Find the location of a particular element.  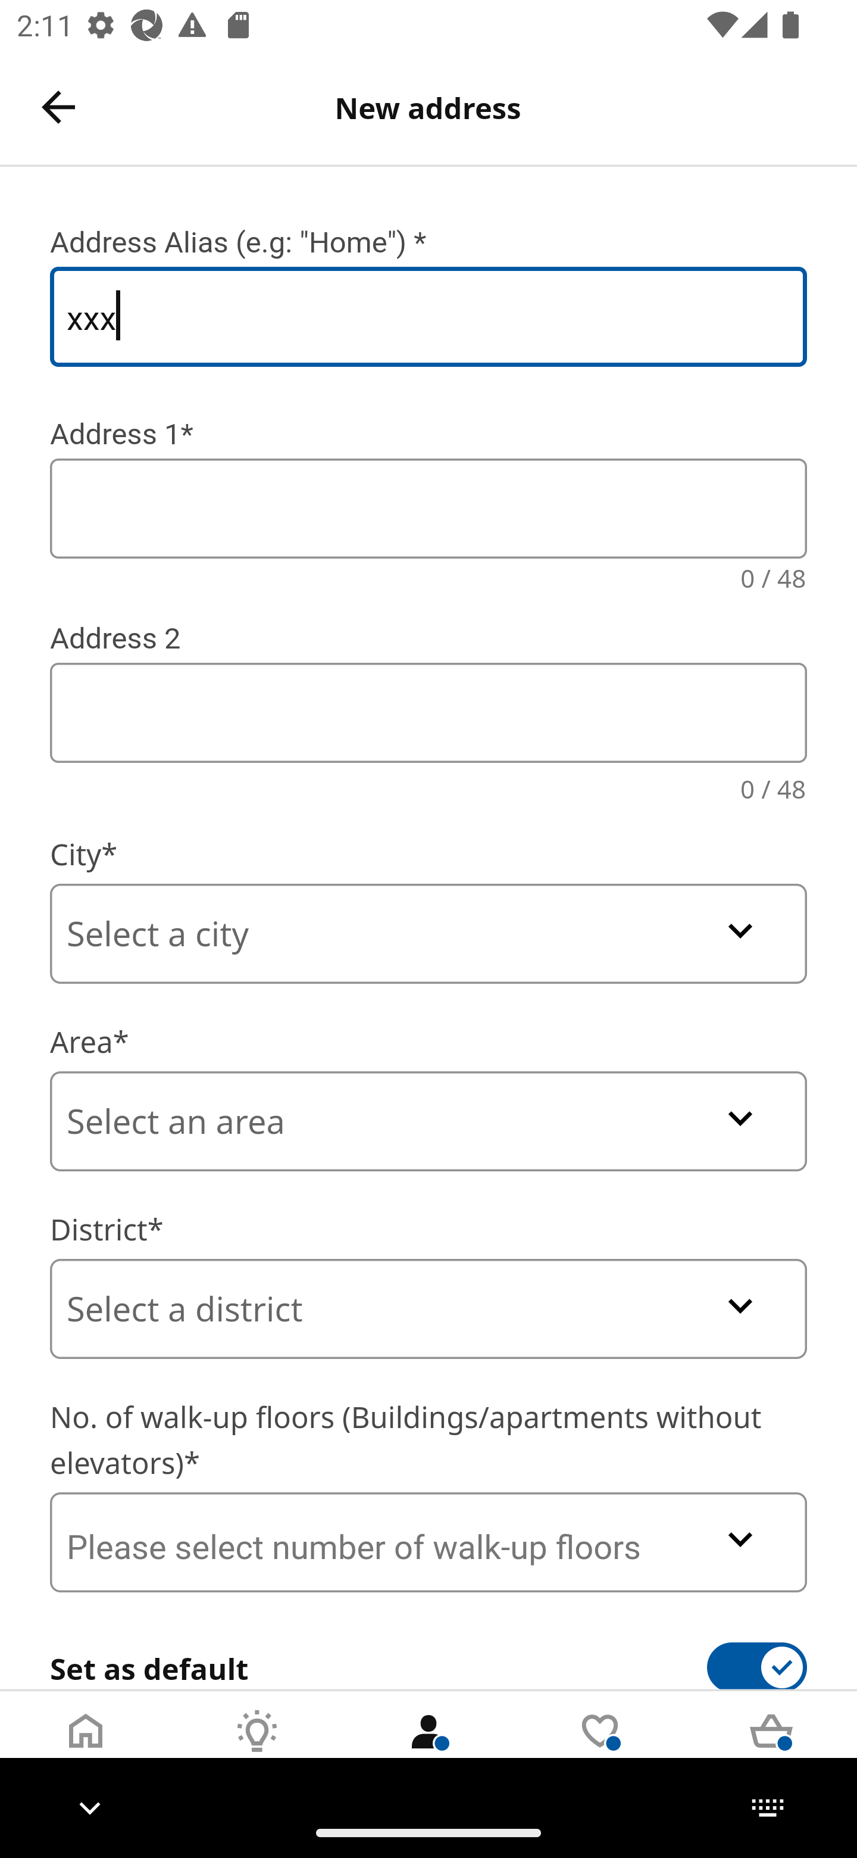

xxx is located at coordinates (428, 317).